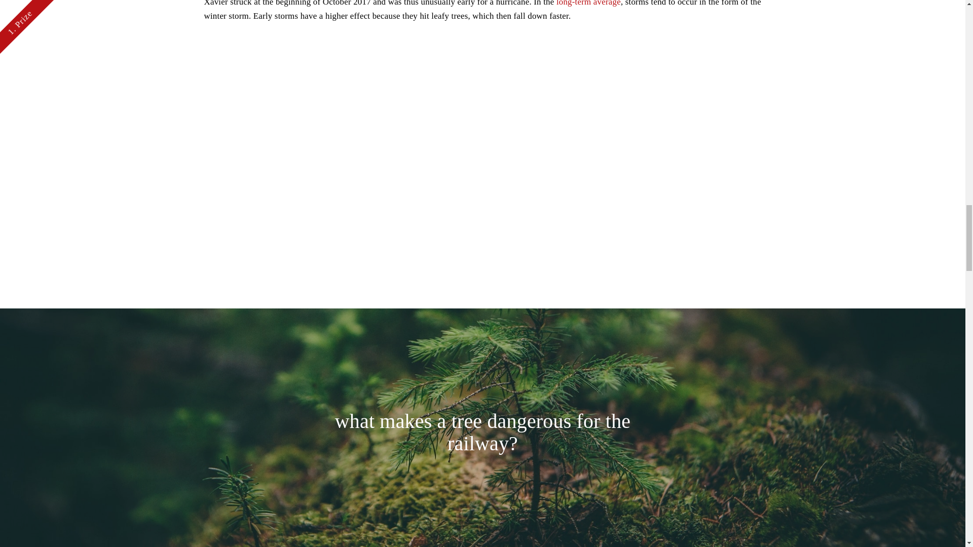 This screenshot has height=547, width=973. I want to click on long-term average, so click(588, 3).